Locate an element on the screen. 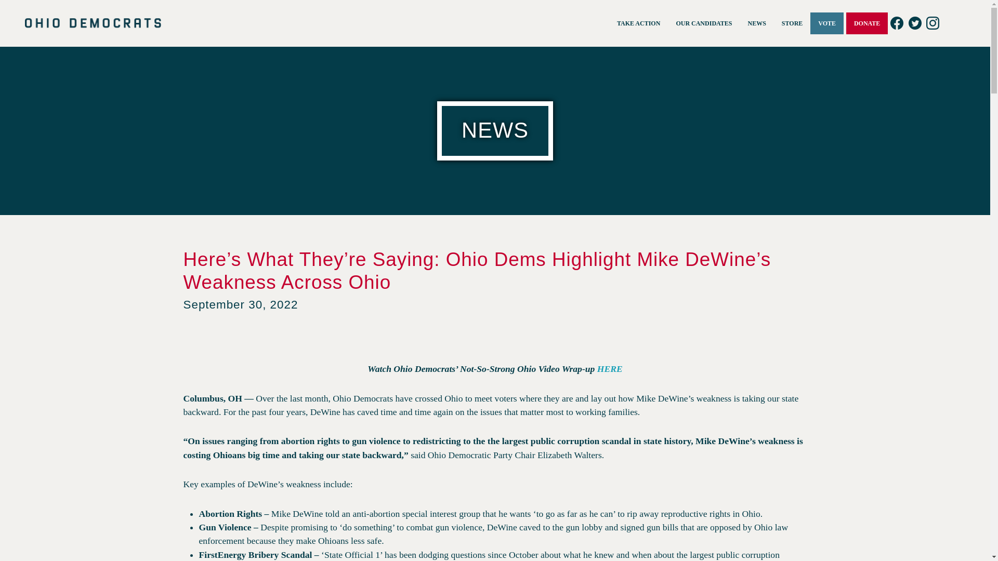  OHIO DEMOCRATS is located at coordinates (93, 23).